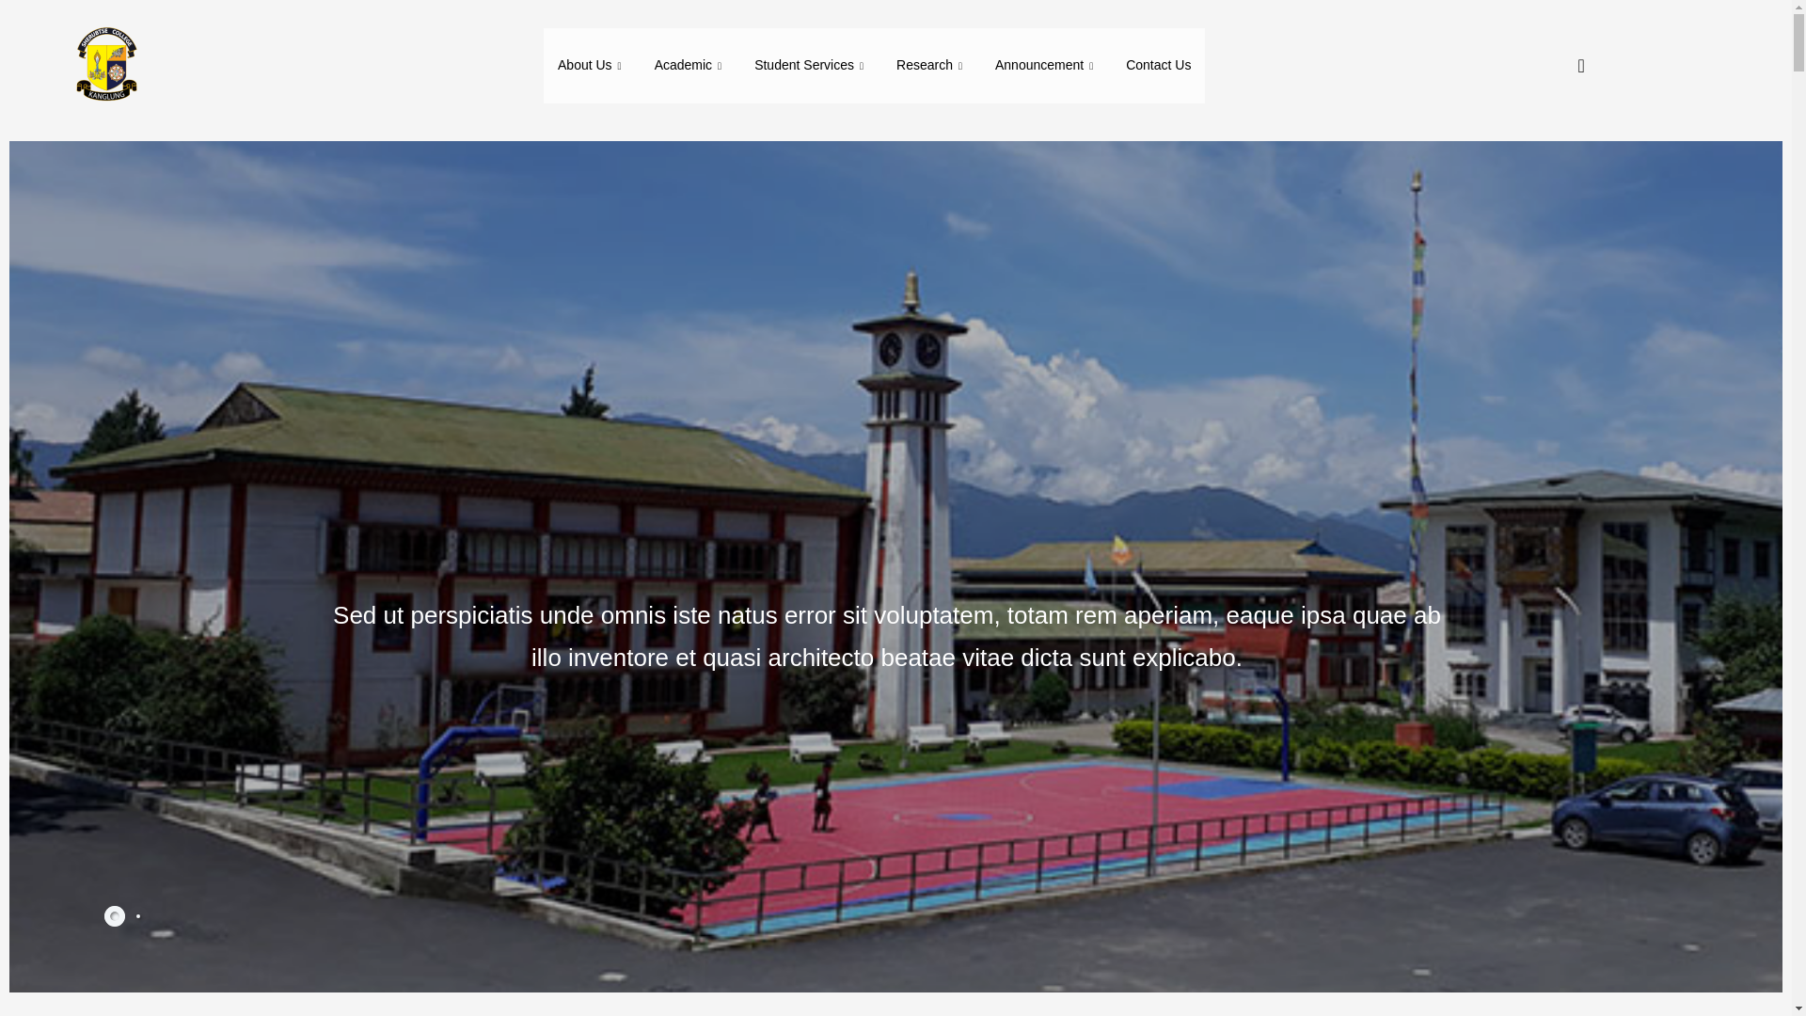 The width and height of the screenshot is (1806, 1016). What do you see at coordinates (690, 66) in the screenshot?
I see `Academic` at bounding box center [690, 66].